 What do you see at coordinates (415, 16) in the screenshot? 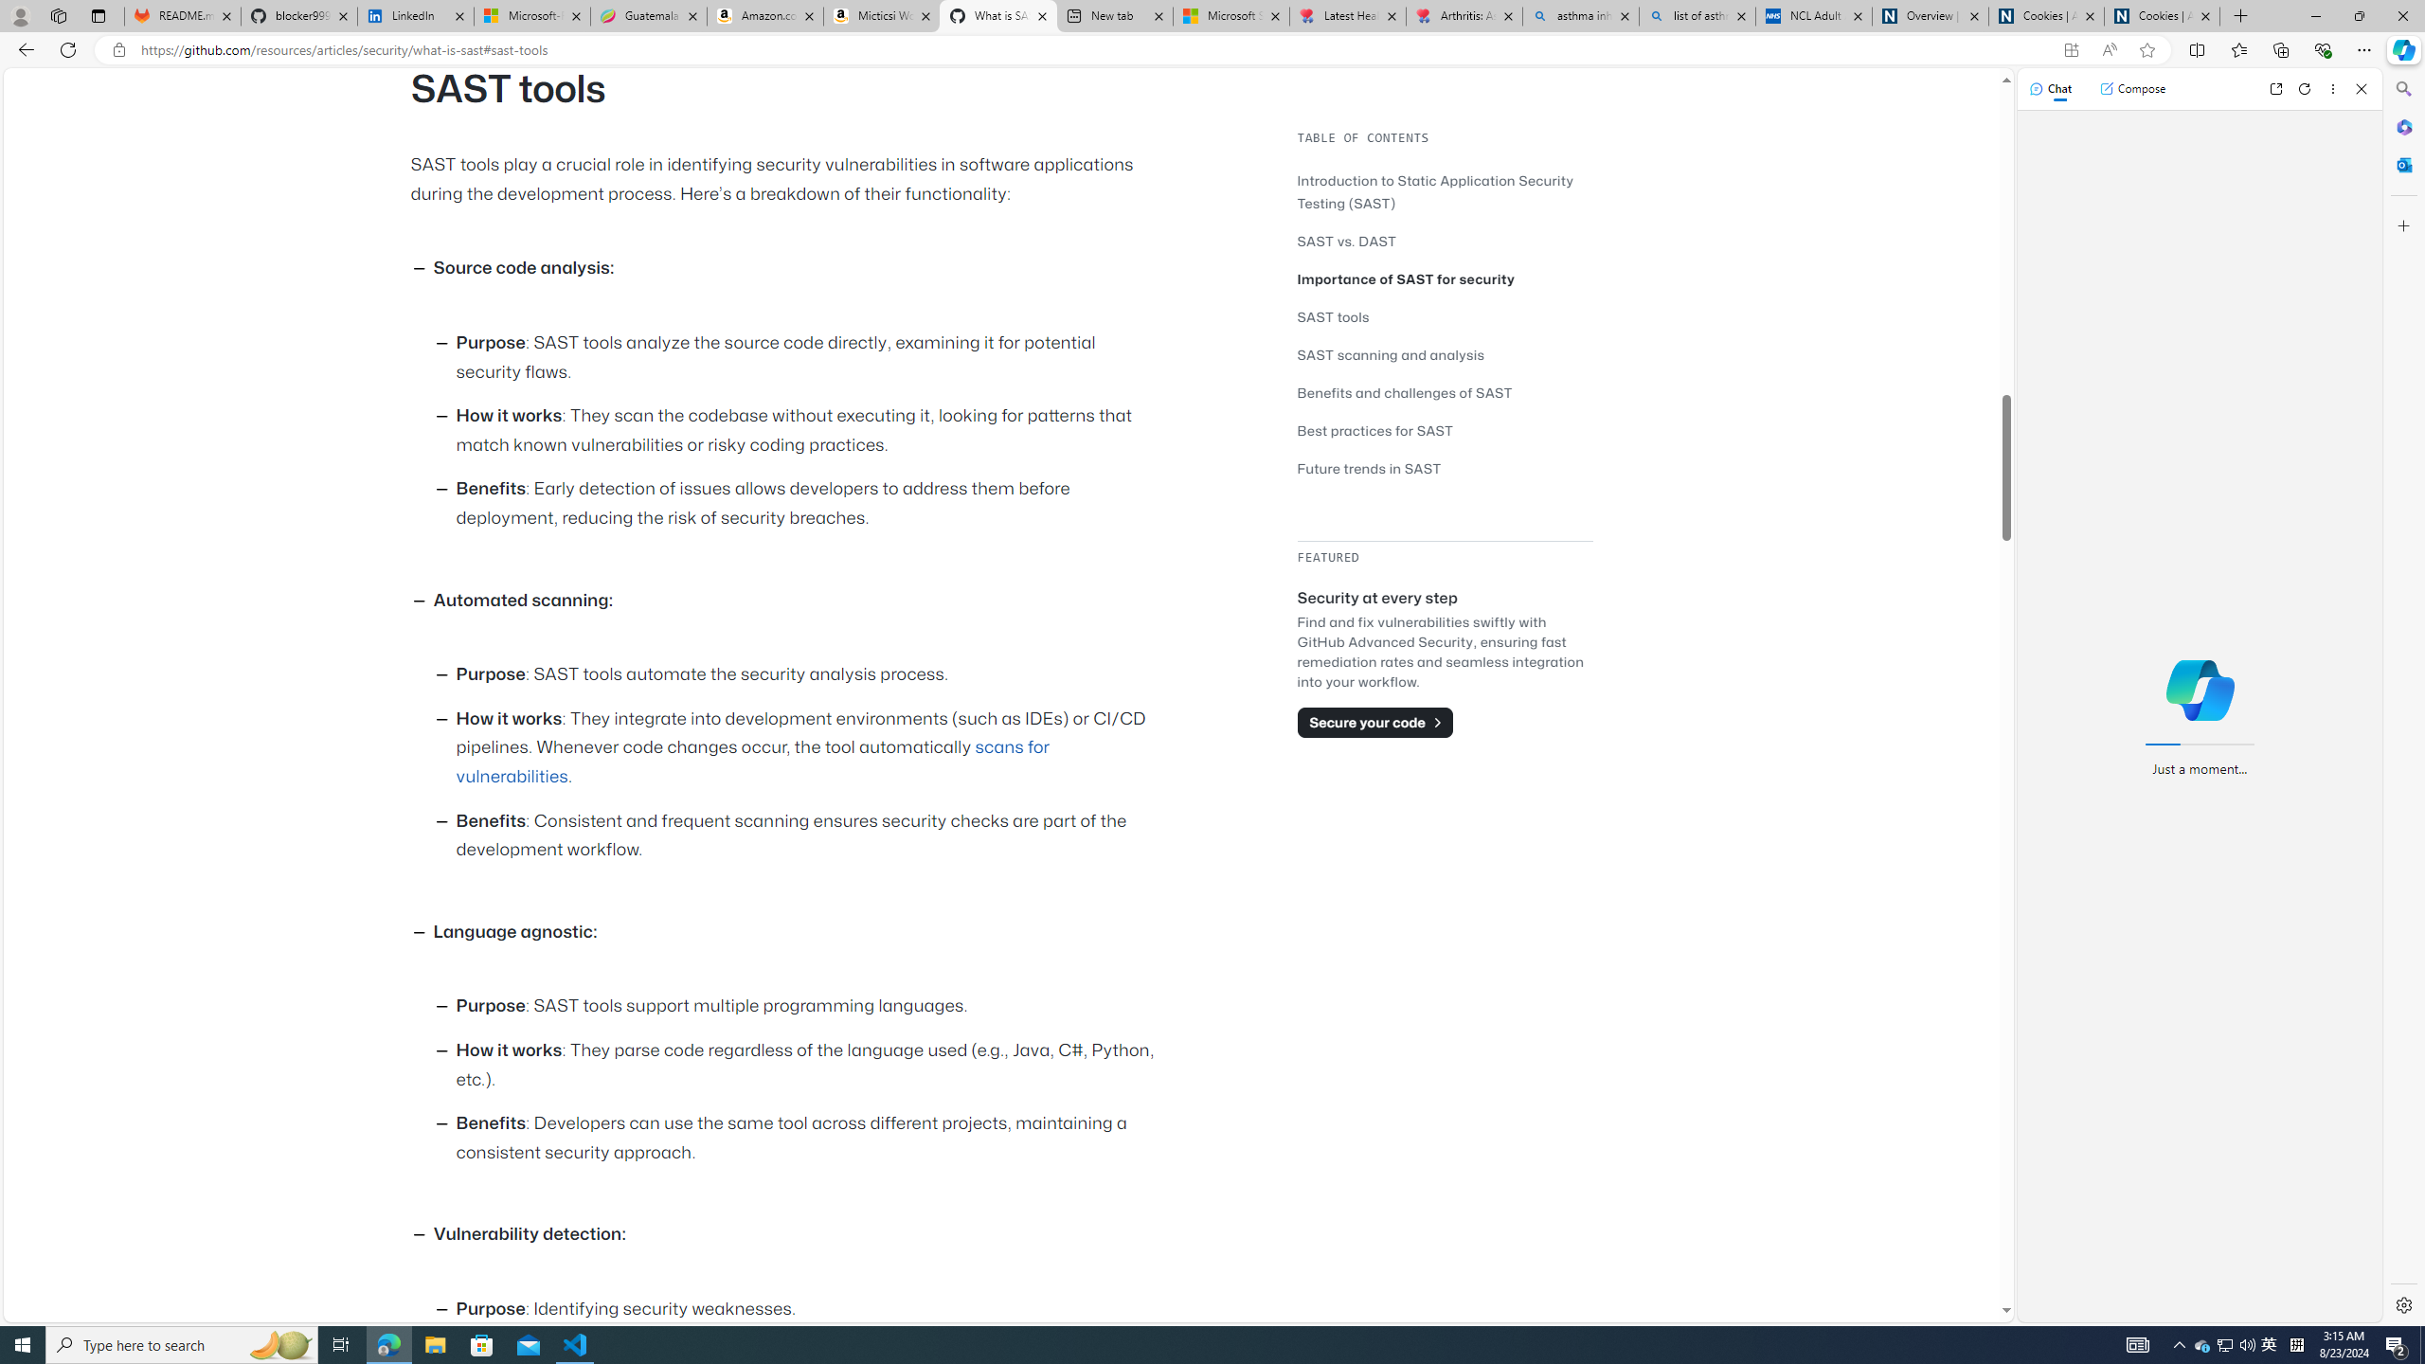
I see `LinkedIn` at bounding box center [415, 16].